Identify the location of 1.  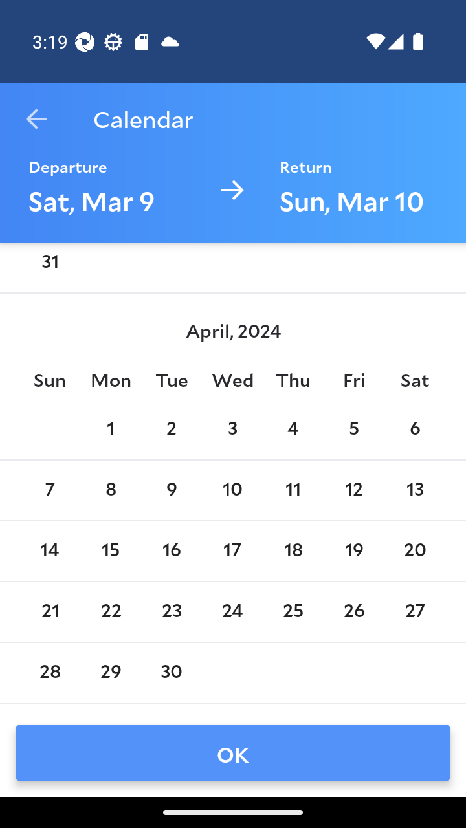
(110, 430).